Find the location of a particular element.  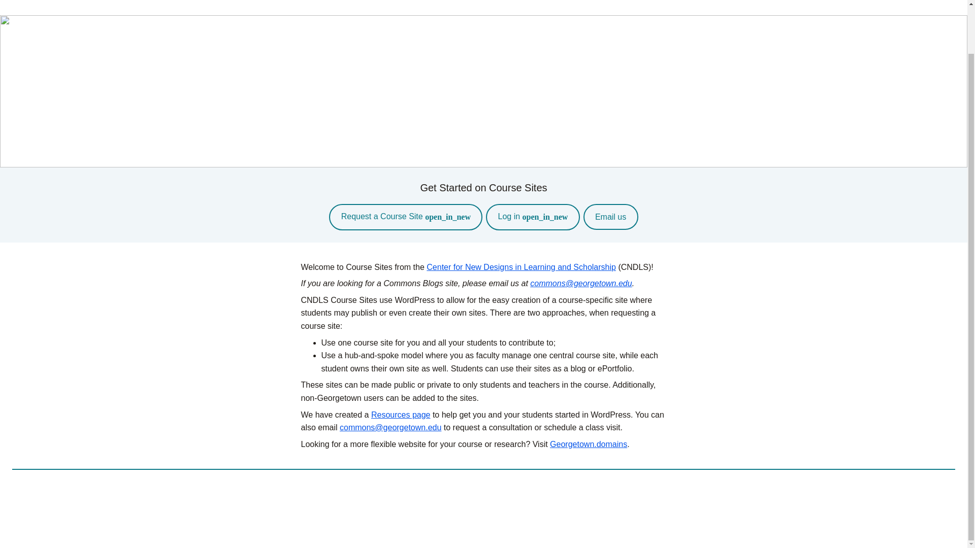

Center for New Designs in Learning and Scholarship is located at coordinates (521, 267).